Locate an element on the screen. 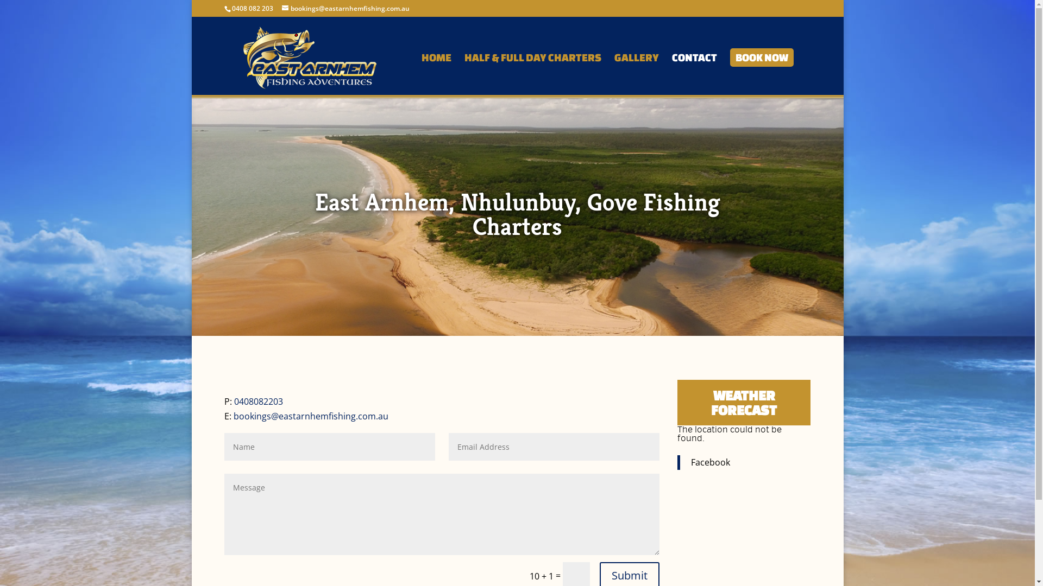 Image resolution: width=1043 pixels, height=586 pixels. Facebook is located at coordinates (711, 462).